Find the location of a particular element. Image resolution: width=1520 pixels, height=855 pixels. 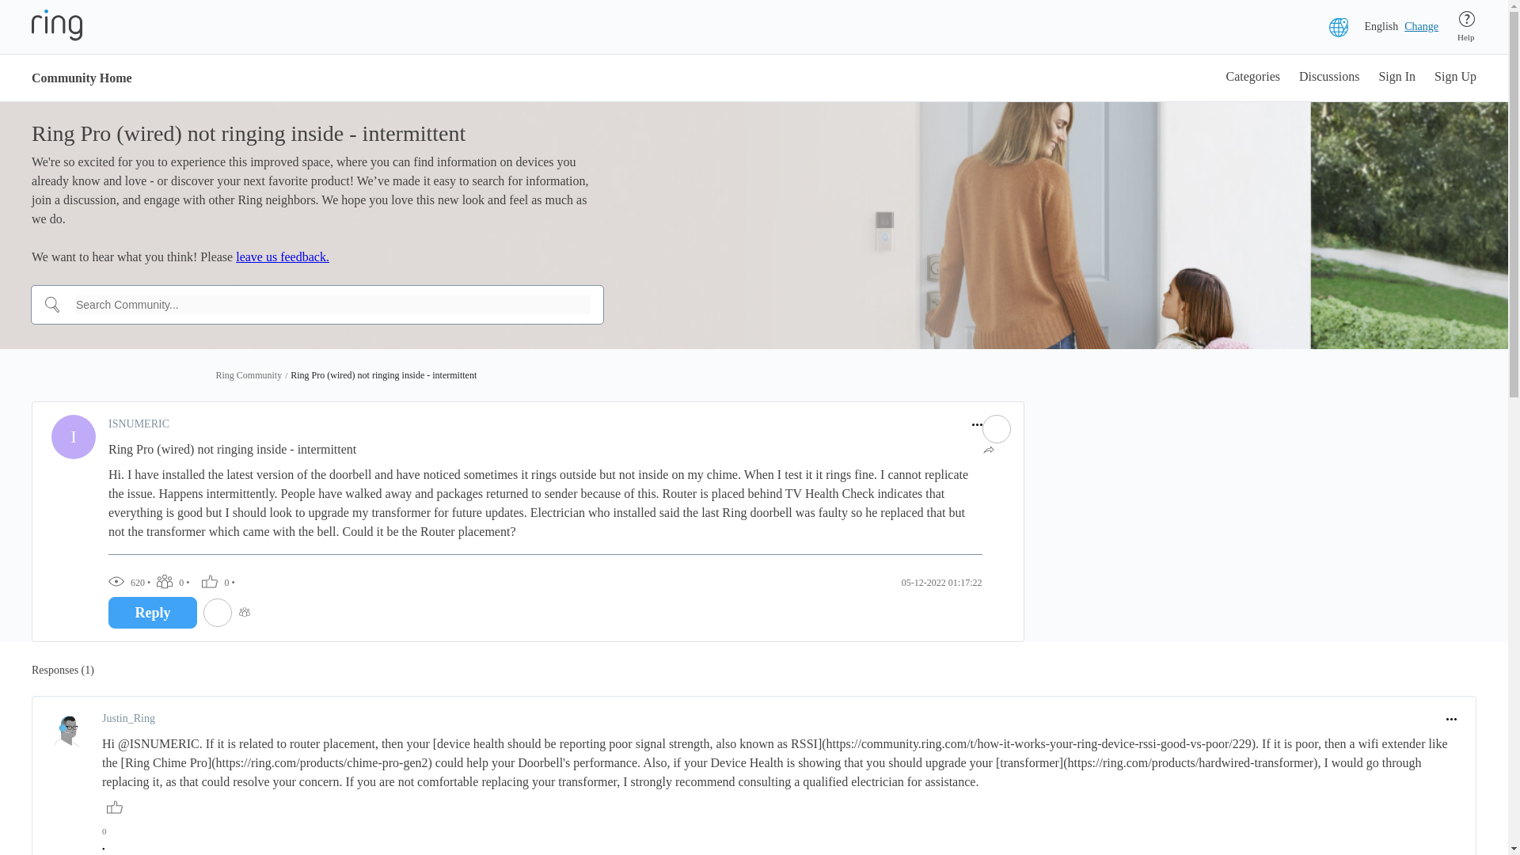

Community Home is located at coordinates (82, 78).